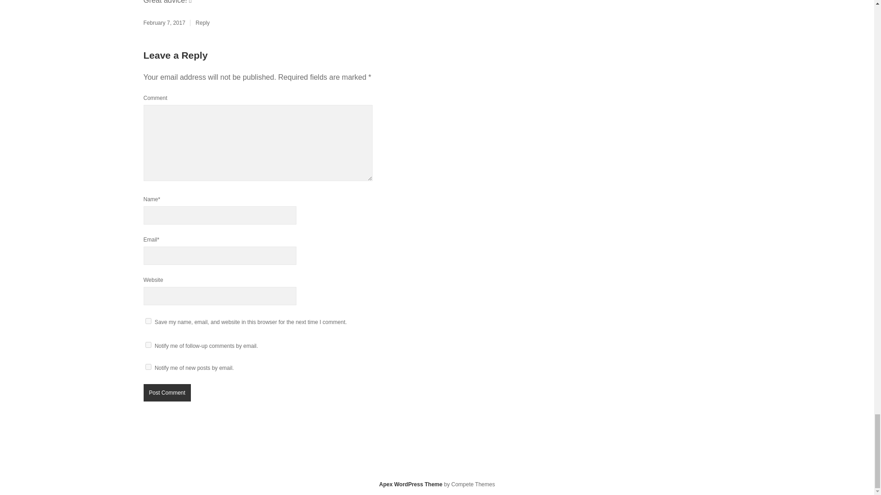 The image size is (881, 495). I want to click on Reply, so click(202, 23).